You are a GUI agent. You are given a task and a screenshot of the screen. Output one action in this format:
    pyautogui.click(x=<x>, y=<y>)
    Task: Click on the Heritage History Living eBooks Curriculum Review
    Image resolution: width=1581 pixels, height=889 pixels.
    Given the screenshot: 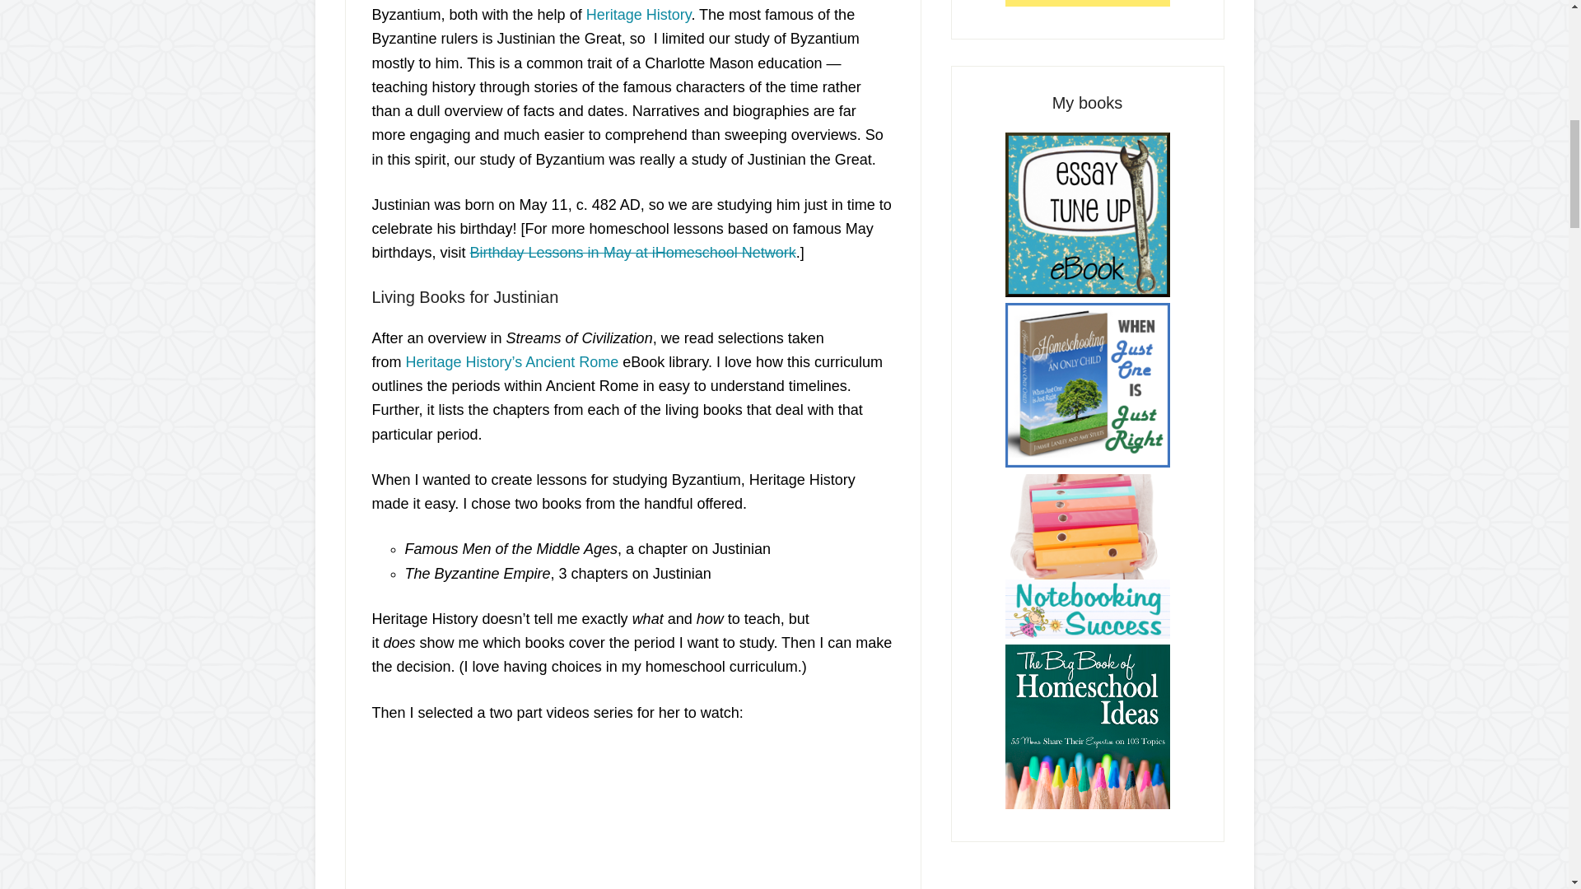 What is the action you would take?
    pyautogui.click(x=512, y=362)
    